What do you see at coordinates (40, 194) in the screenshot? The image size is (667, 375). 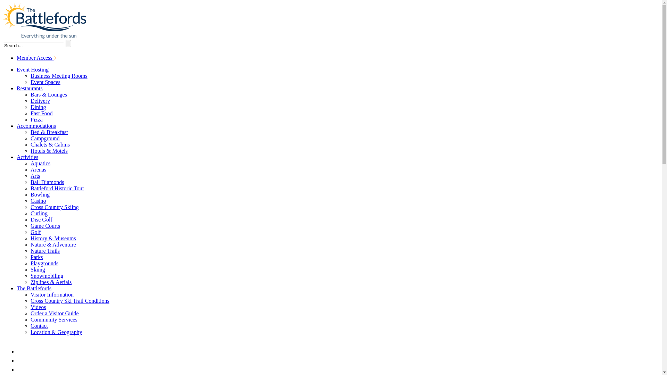 I see `Bowling` at bounding box center [40, 194].